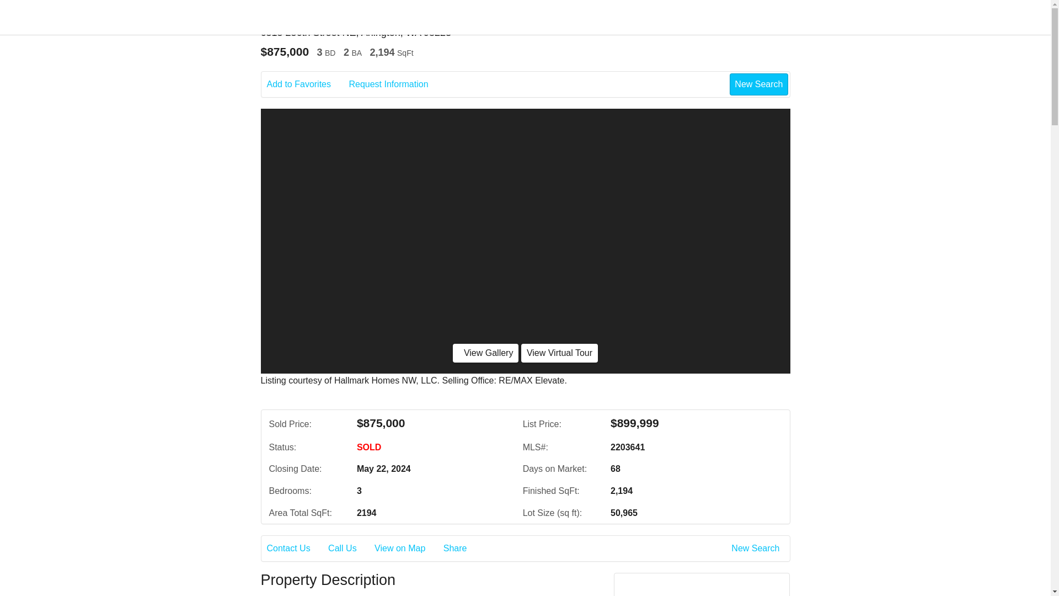 Image resolution: width=1059 pixels, height=596 pixels. What do you see at coordinates (296, 548) in the screenshot?
I see `Contact Us` at bounding box center [296, 548].